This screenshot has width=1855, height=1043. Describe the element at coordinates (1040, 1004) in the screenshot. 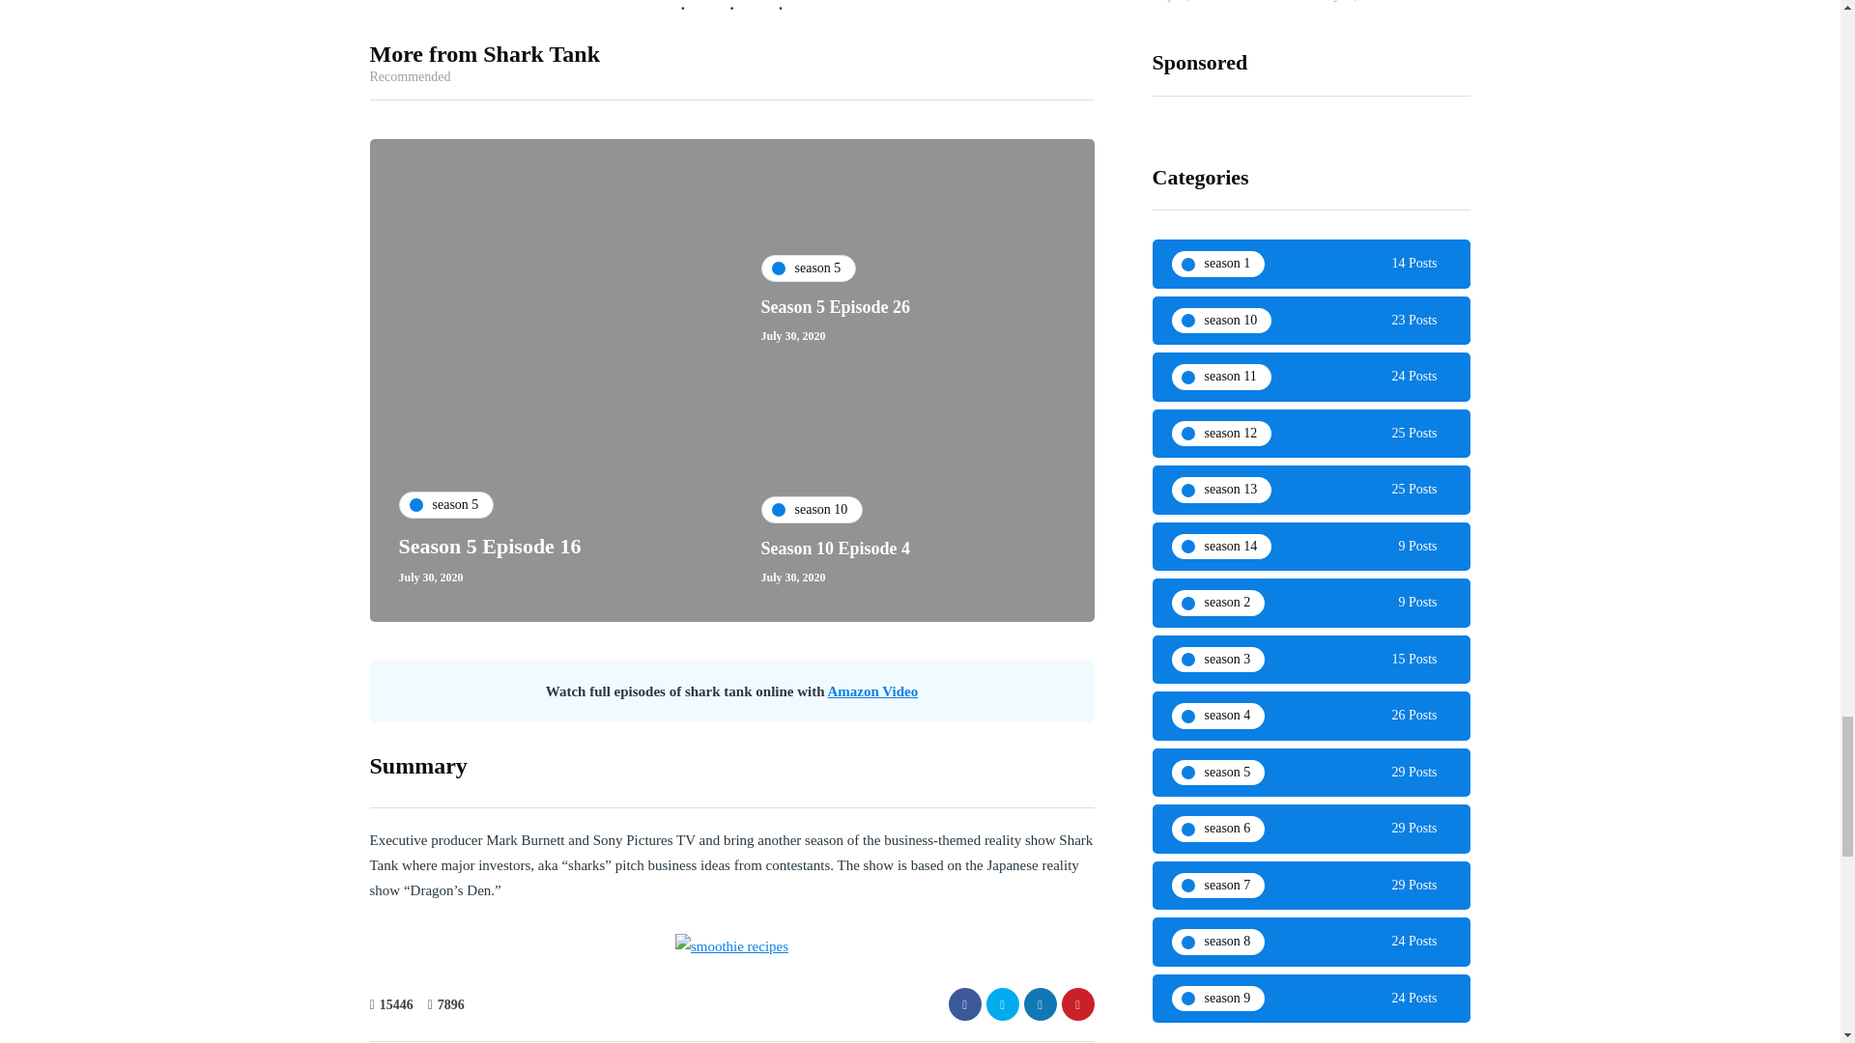

I see `Share with LinkedIn` at that location.